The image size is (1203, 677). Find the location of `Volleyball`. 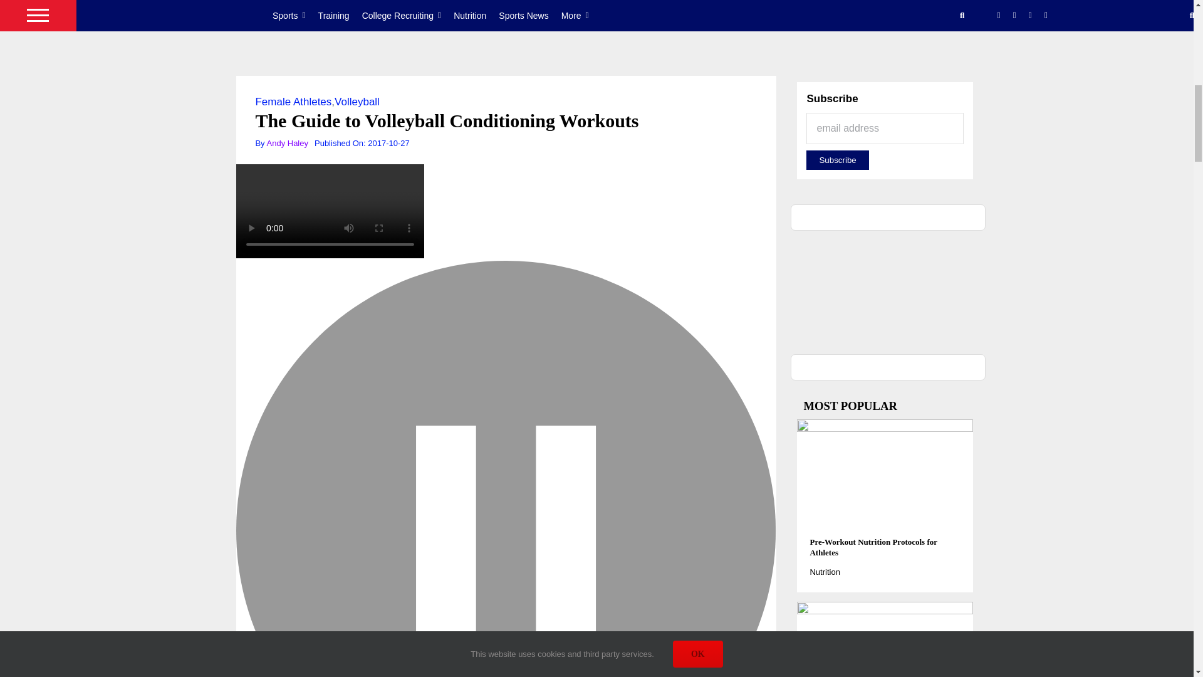

Volleyball is located at coordinates (357, 102).